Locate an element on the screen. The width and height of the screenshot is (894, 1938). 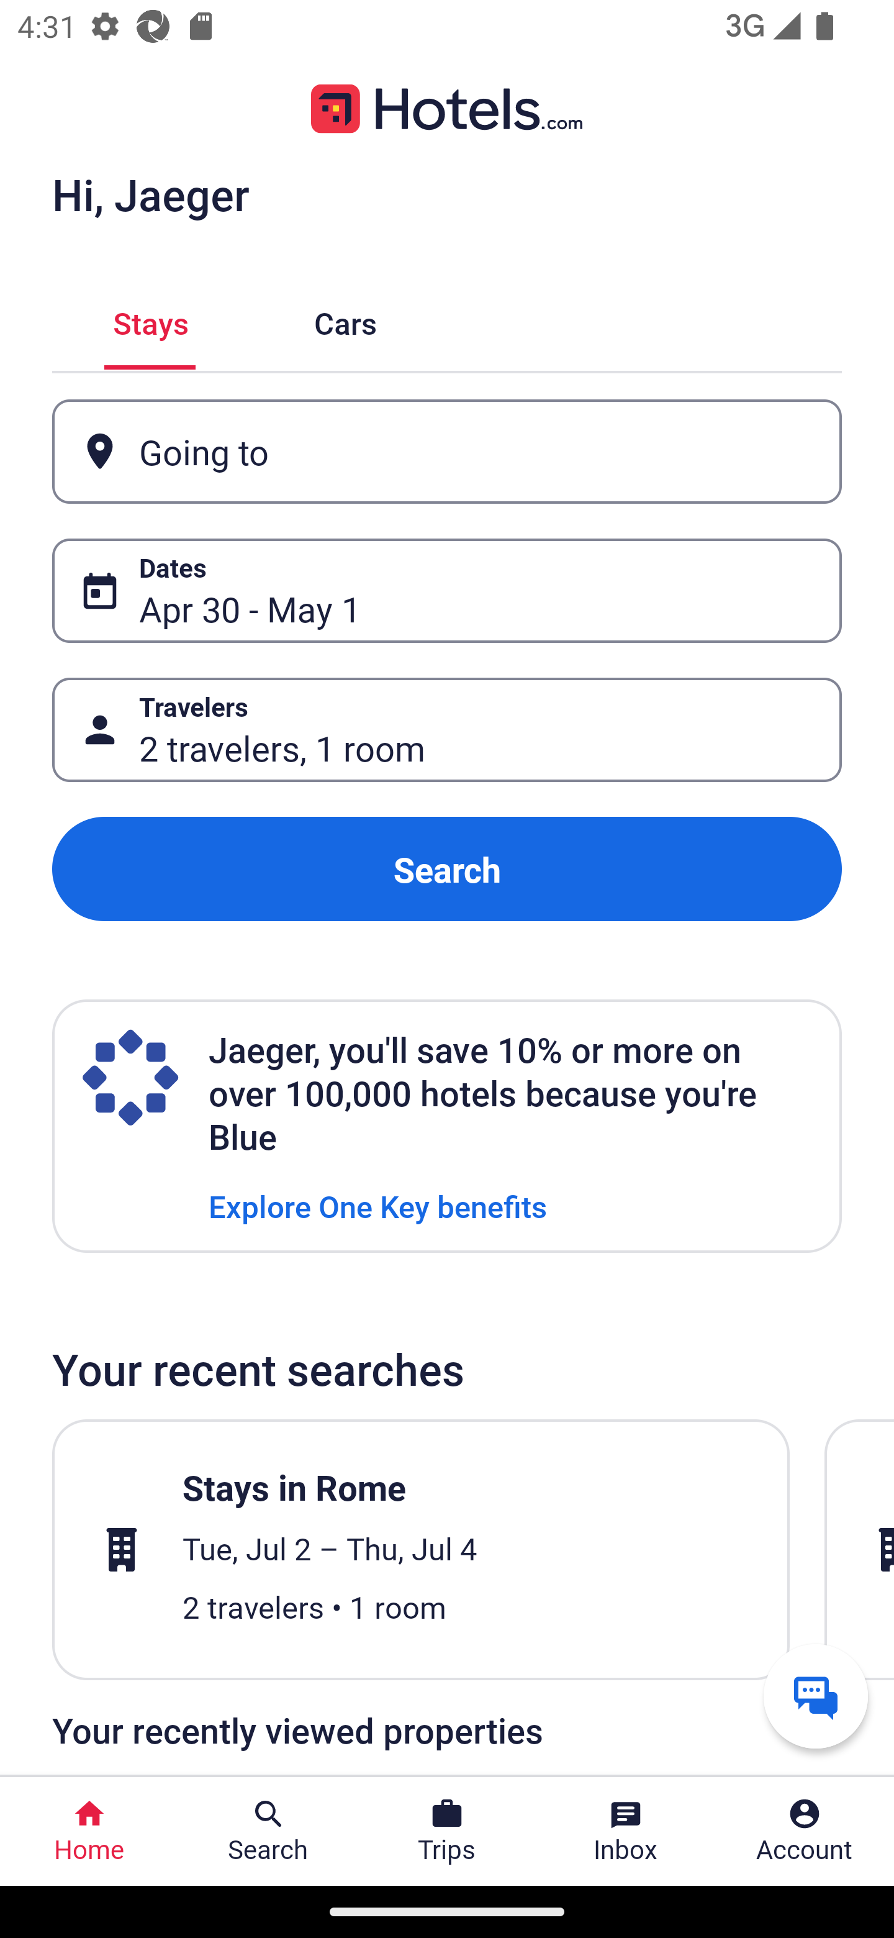
Inbox Inbox Button is located at coordinates (626, 1831).